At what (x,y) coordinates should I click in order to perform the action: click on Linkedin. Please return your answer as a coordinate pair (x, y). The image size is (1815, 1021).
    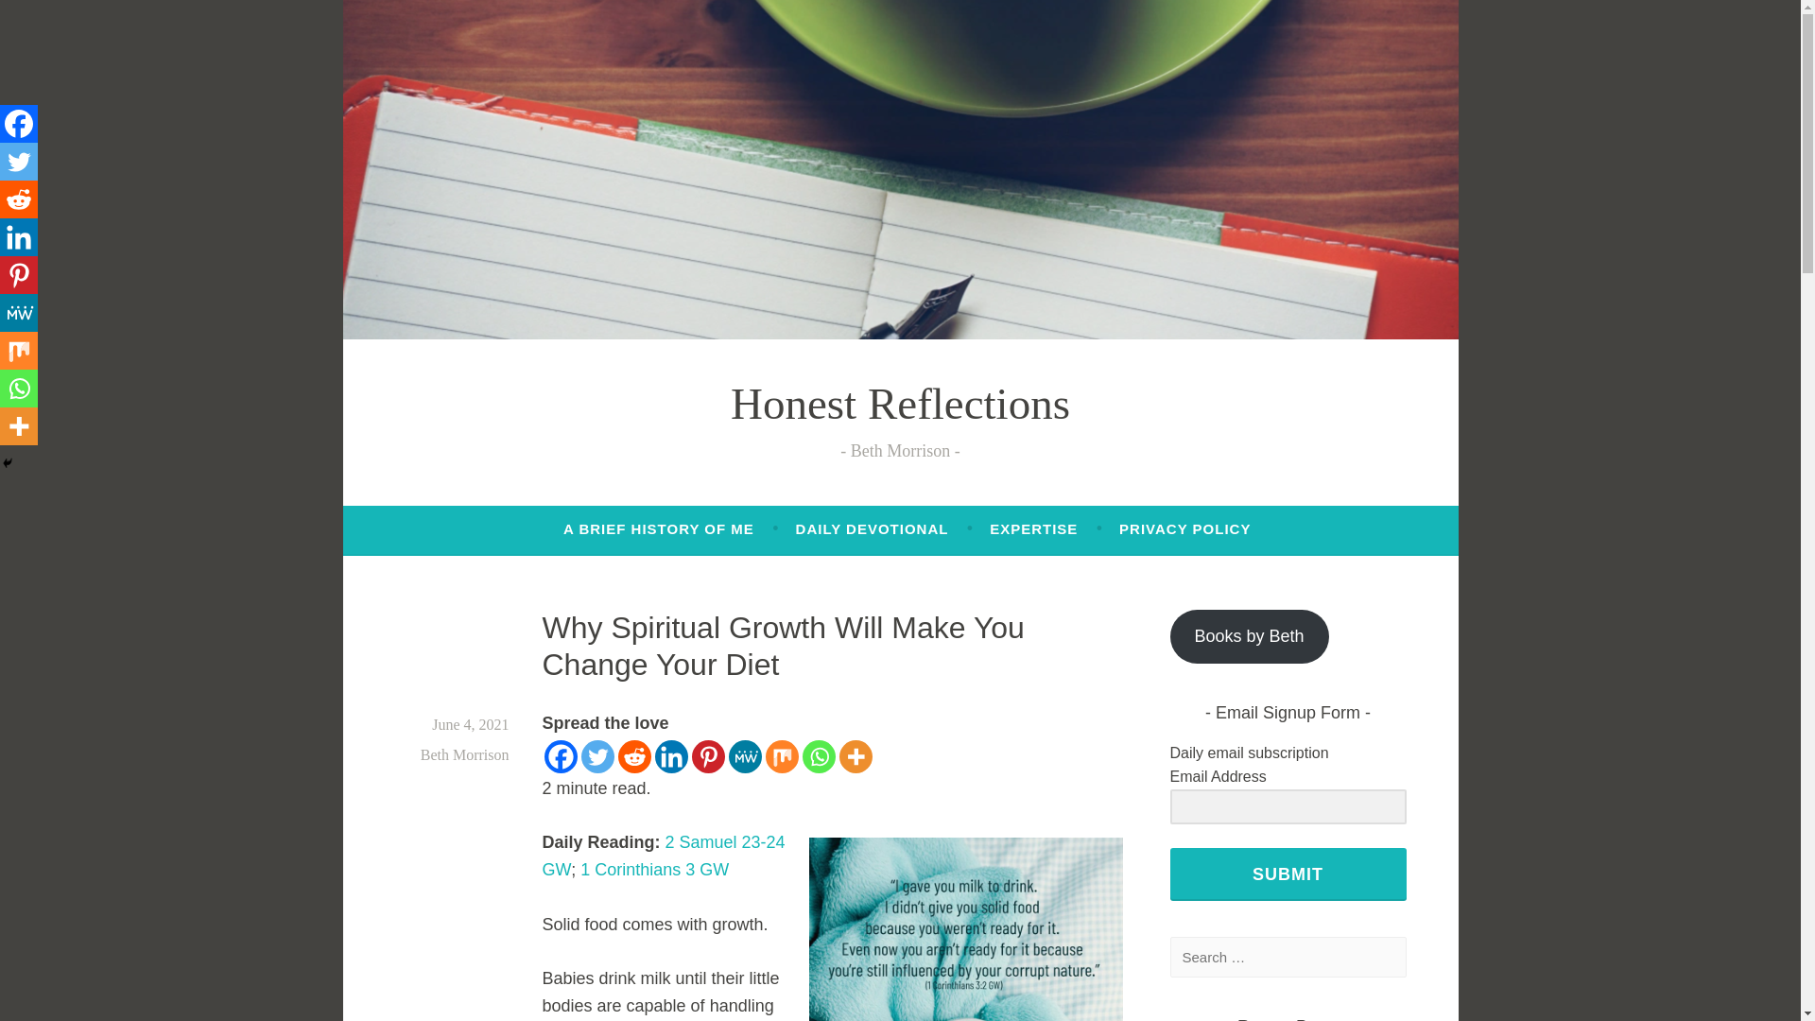
    Looking at the image, I should click on (670, 756).